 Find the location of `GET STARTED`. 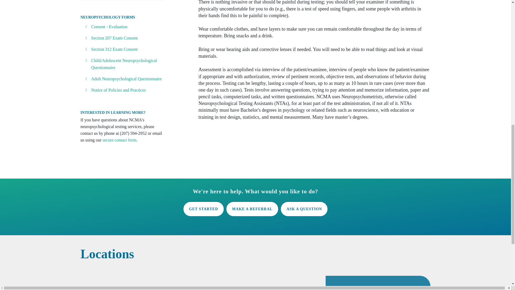

GET STARTED is located at coordinates (203, 209).